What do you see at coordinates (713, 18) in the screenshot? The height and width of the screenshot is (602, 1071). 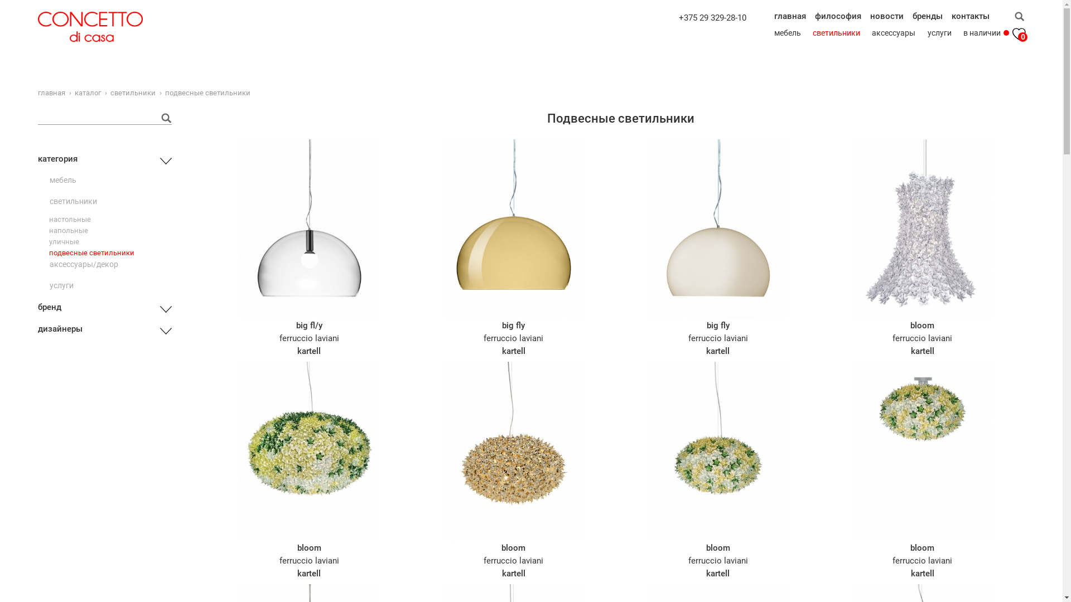 I see `+375 29 329-28-10` at bounding box center [713, 18].